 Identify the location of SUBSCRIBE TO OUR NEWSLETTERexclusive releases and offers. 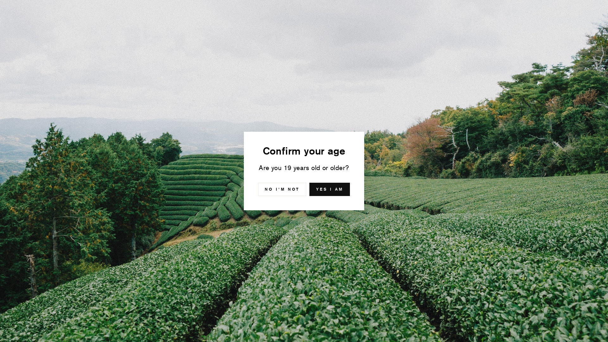
(304, 42).